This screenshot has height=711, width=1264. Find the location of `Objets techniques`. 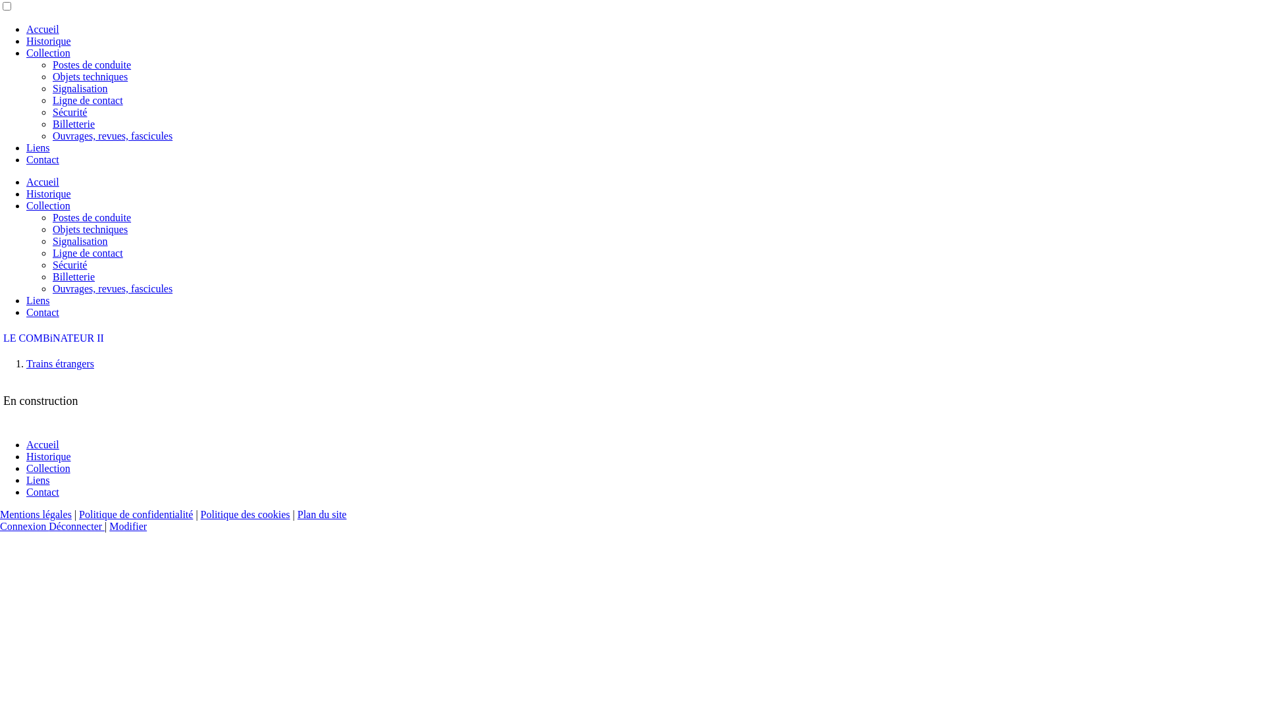

Objets techniques is located at coordinates (90, 229).